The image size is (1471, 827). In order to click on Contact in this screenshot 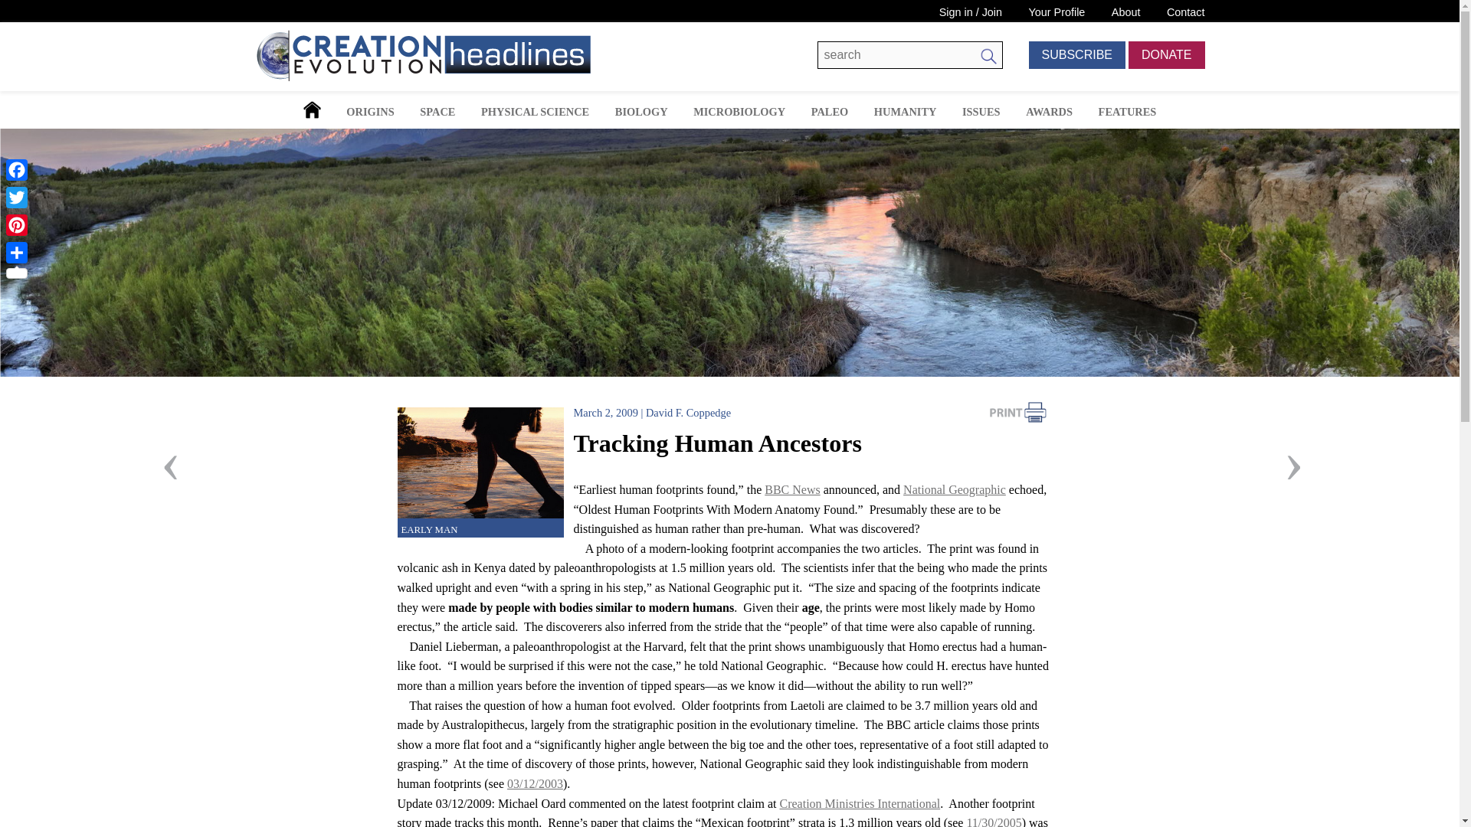, I will do `click(1185, 11)`.